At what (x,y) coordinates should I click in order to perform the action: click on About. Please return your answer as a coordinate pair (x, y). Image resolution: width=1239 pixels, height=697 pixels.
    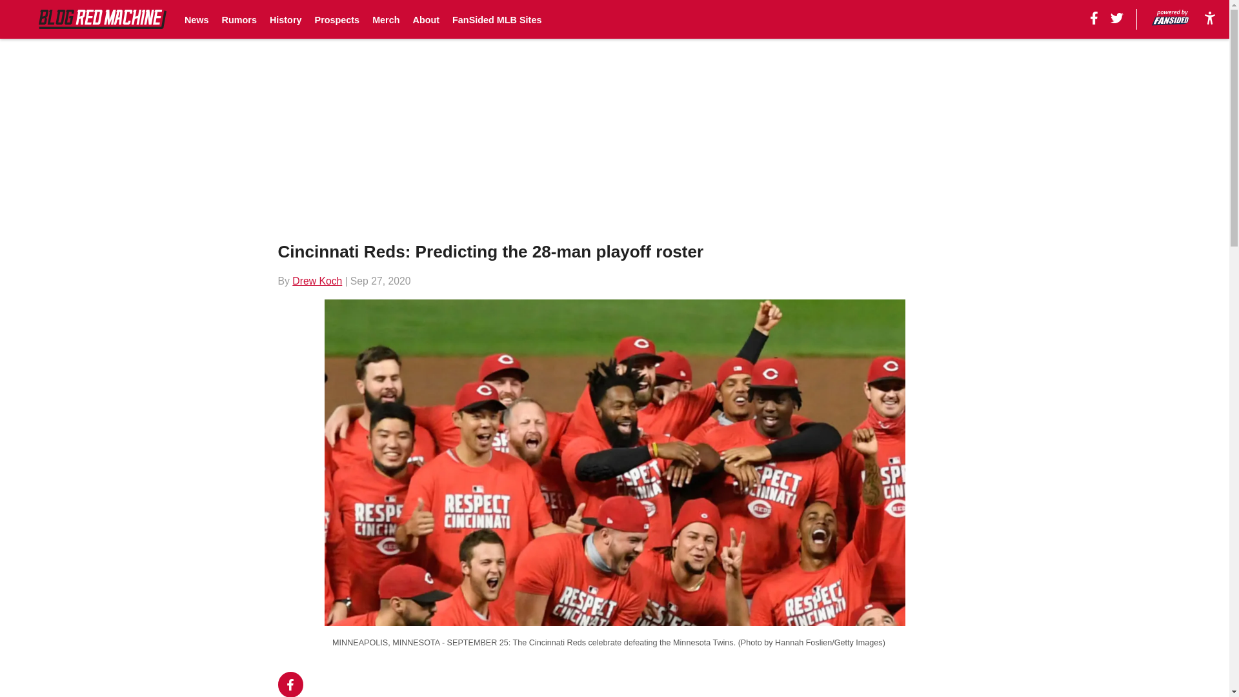
    Looking at the image, I should click on (426, 19).